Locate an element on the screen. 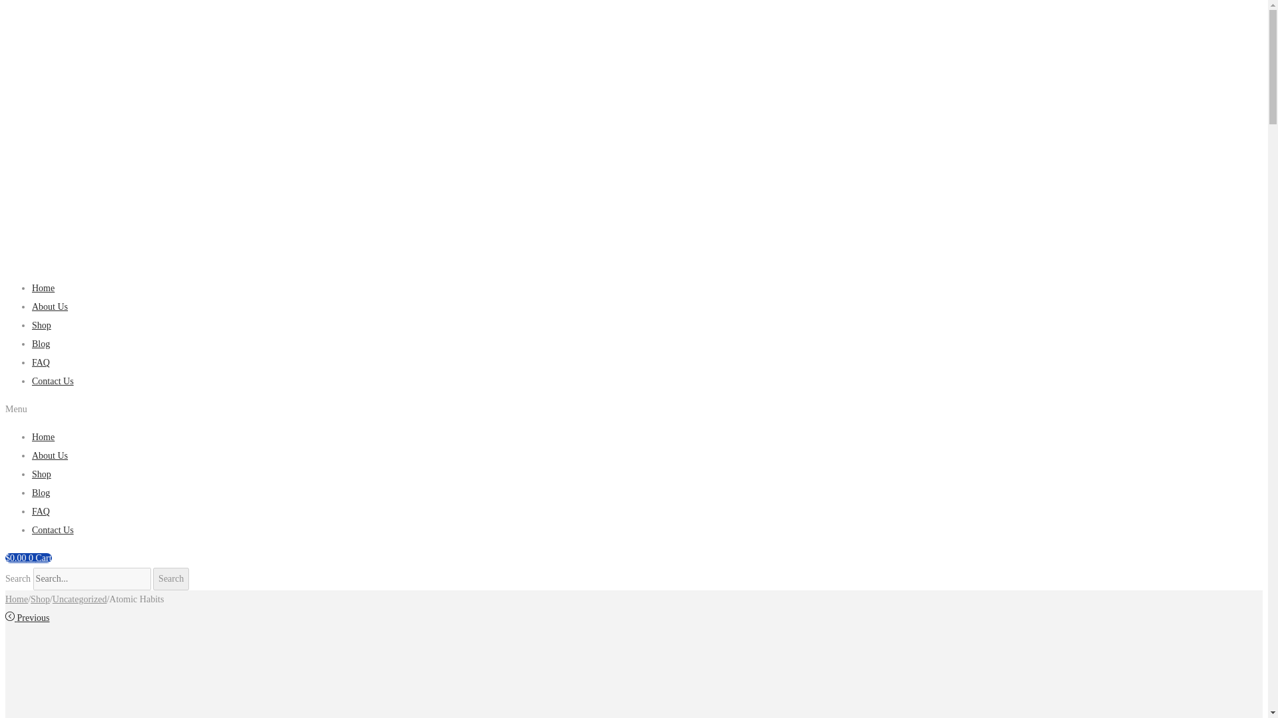 This screenshot has height=718, width=1278. About Us is located at coordinates (49, 456).